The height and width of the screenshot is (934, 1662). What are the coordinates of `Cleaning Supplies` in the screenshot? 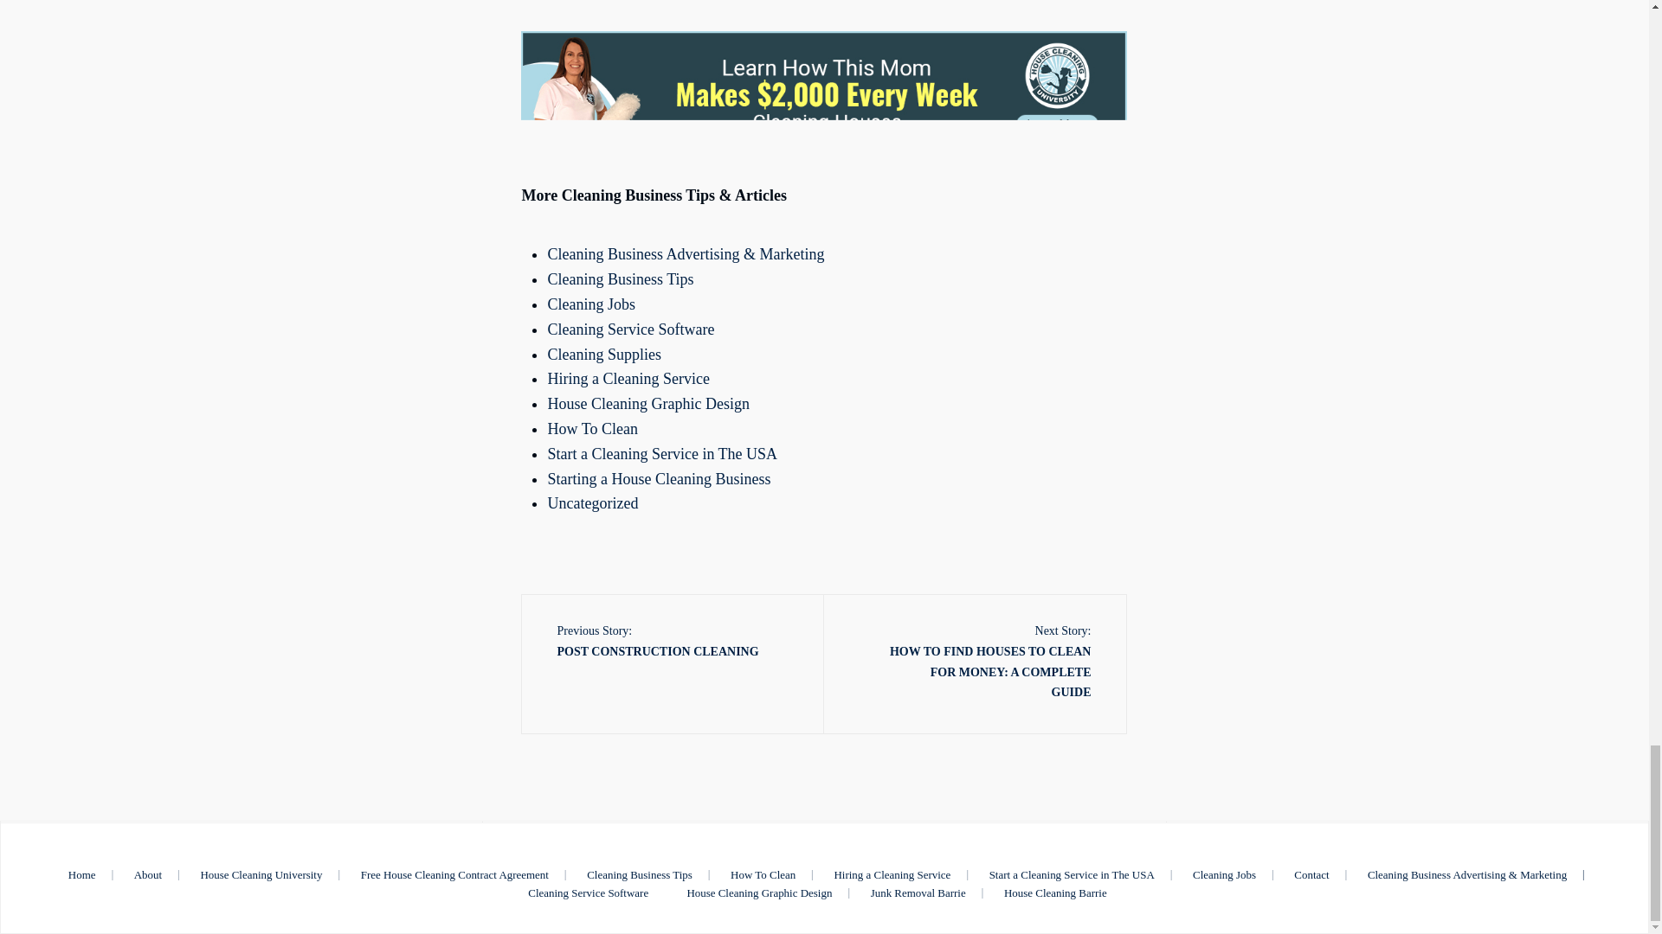 It's located at (604, 355).